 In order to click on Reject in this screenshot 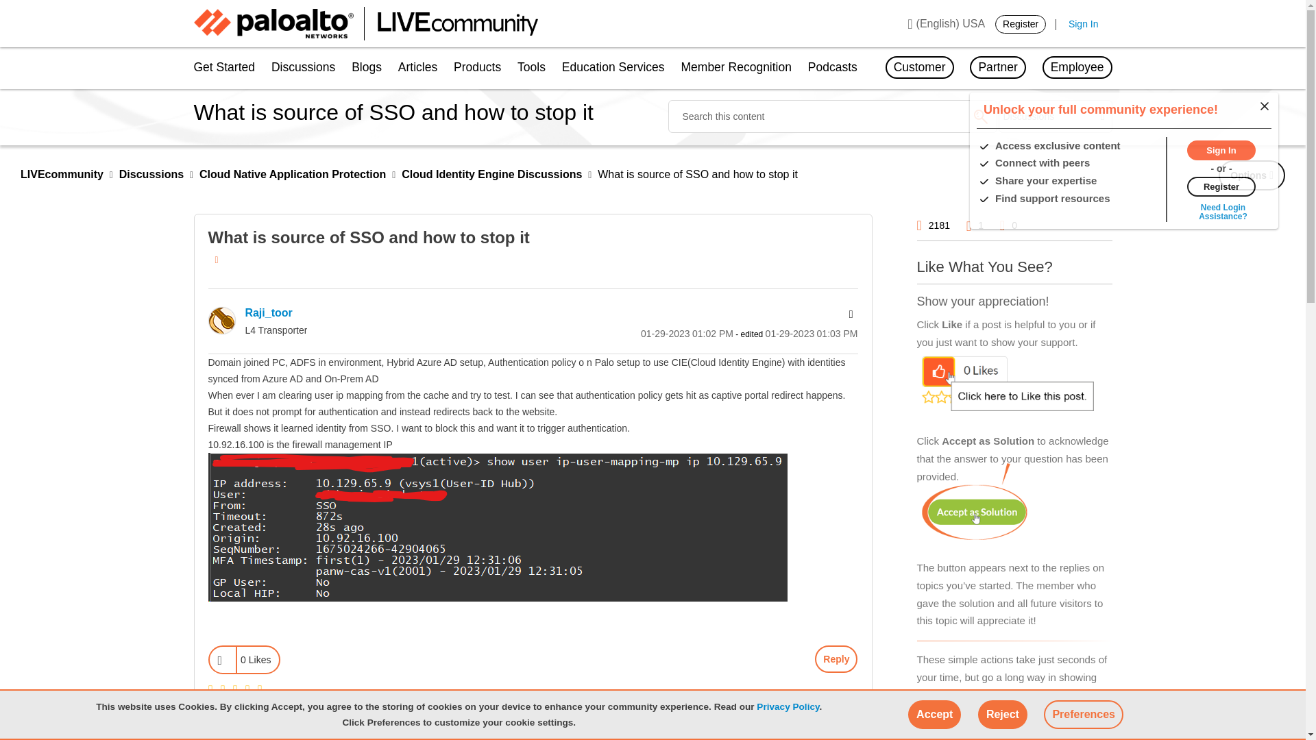, I will do `click(1002, 714)`.